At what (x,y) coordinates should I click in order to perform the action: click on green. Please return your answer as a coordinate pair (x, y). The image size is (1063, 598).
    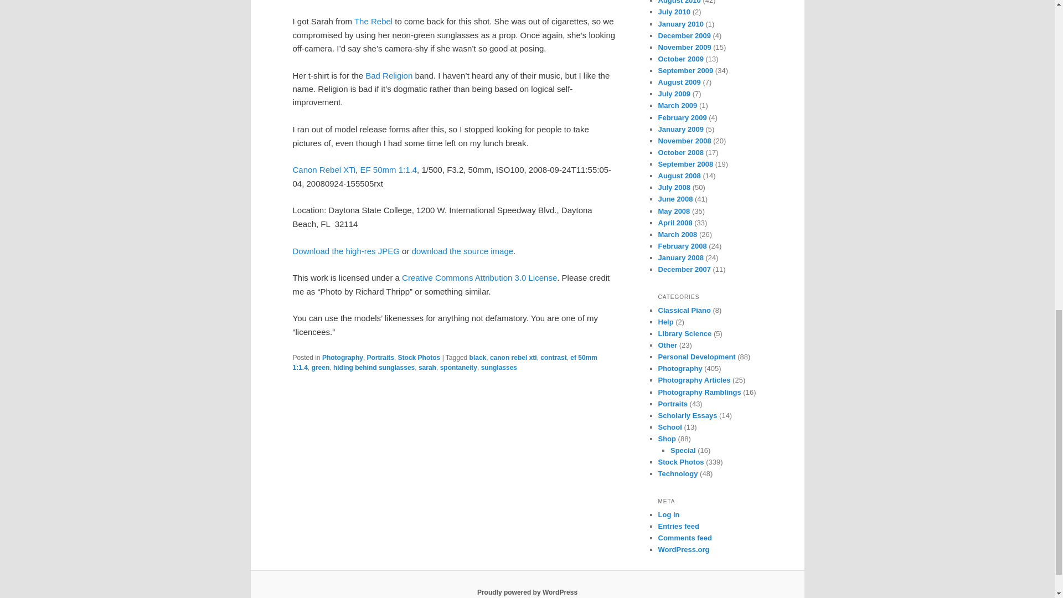
    Looking at the image, I should click on (320, 367).